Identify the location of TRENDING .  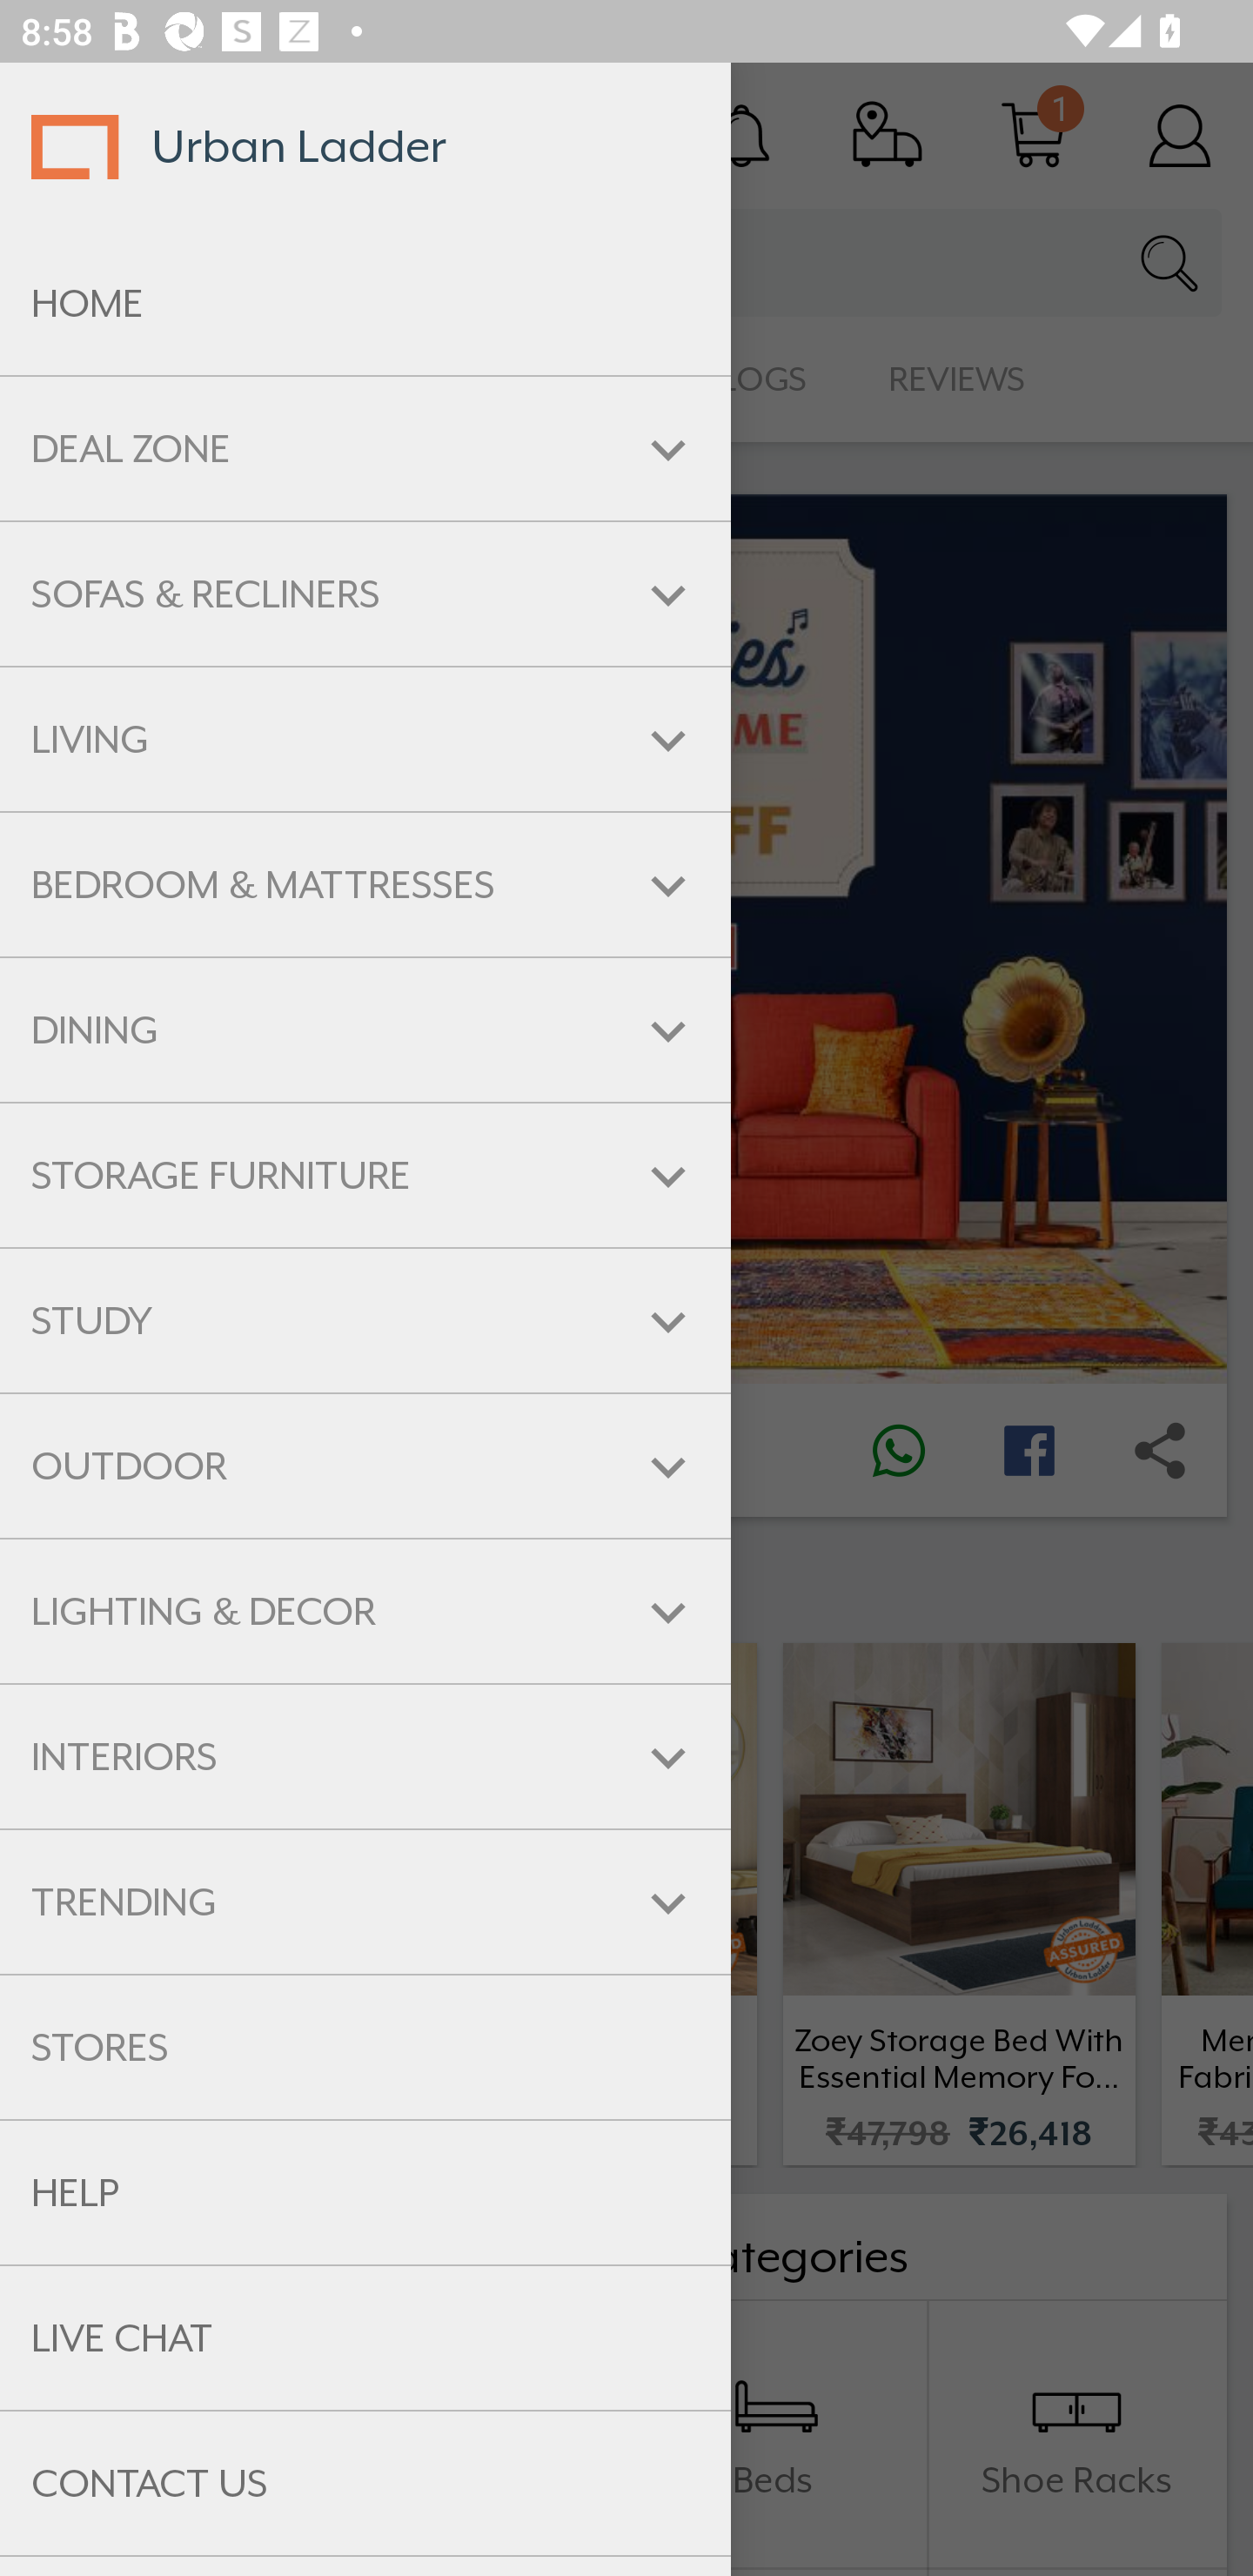
(365, 1902).